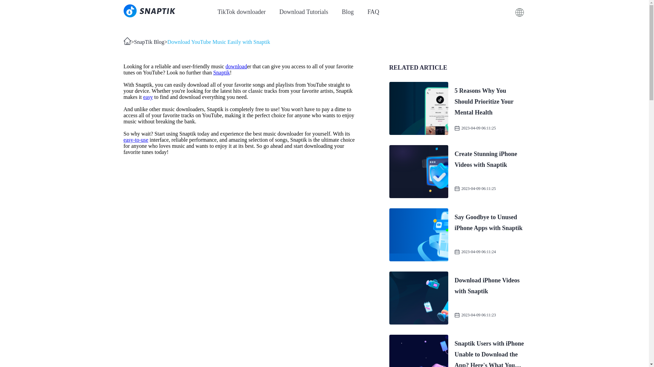  What do you see at coordinates (241, 12) in the screenshot?
I see `Download Tutorials` at bounding box center [241, 12].